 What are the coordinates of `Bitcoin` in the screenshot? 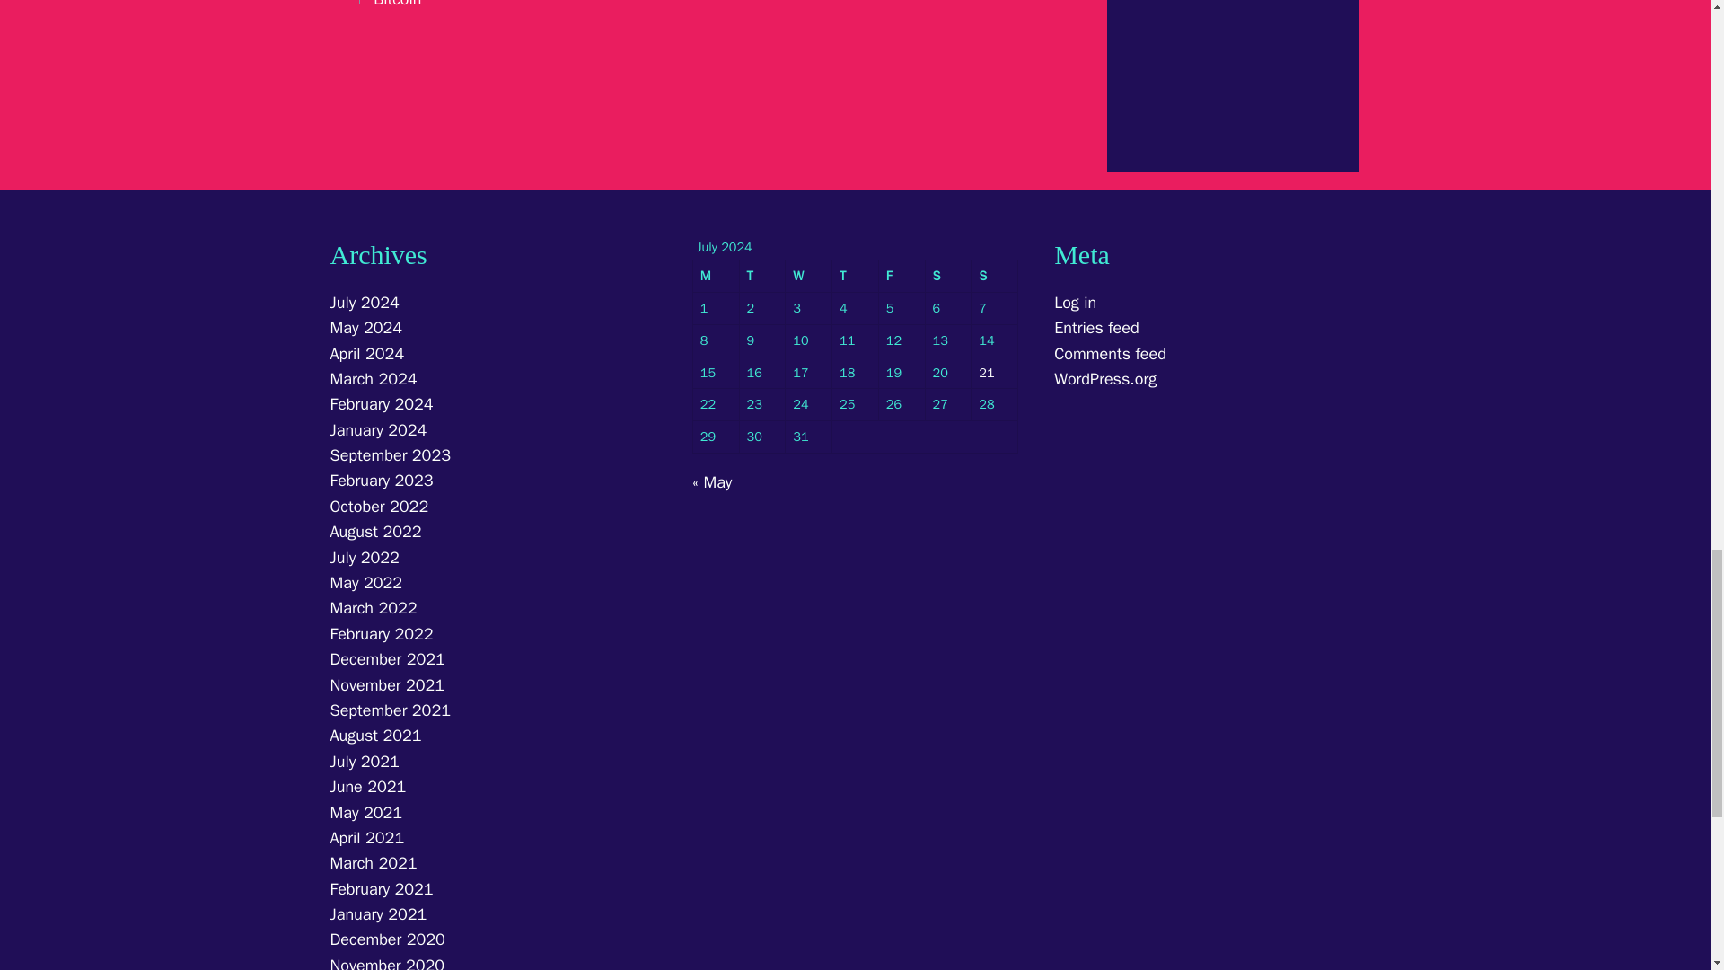 It's located at (397, 4).